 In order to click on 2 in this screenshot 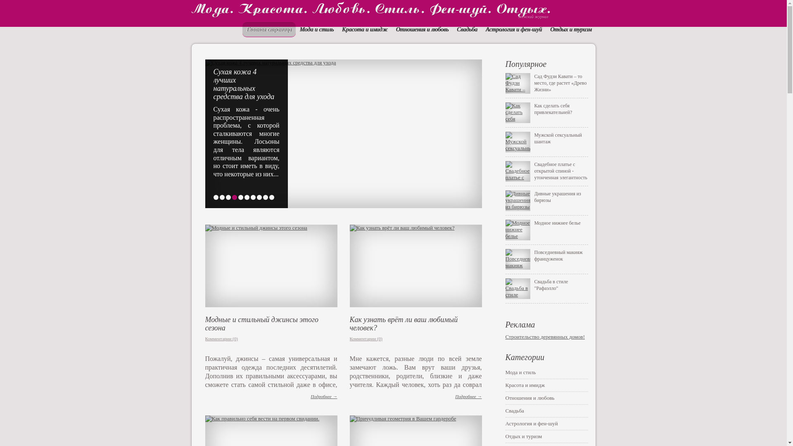, I will do `click(222, 197)`.